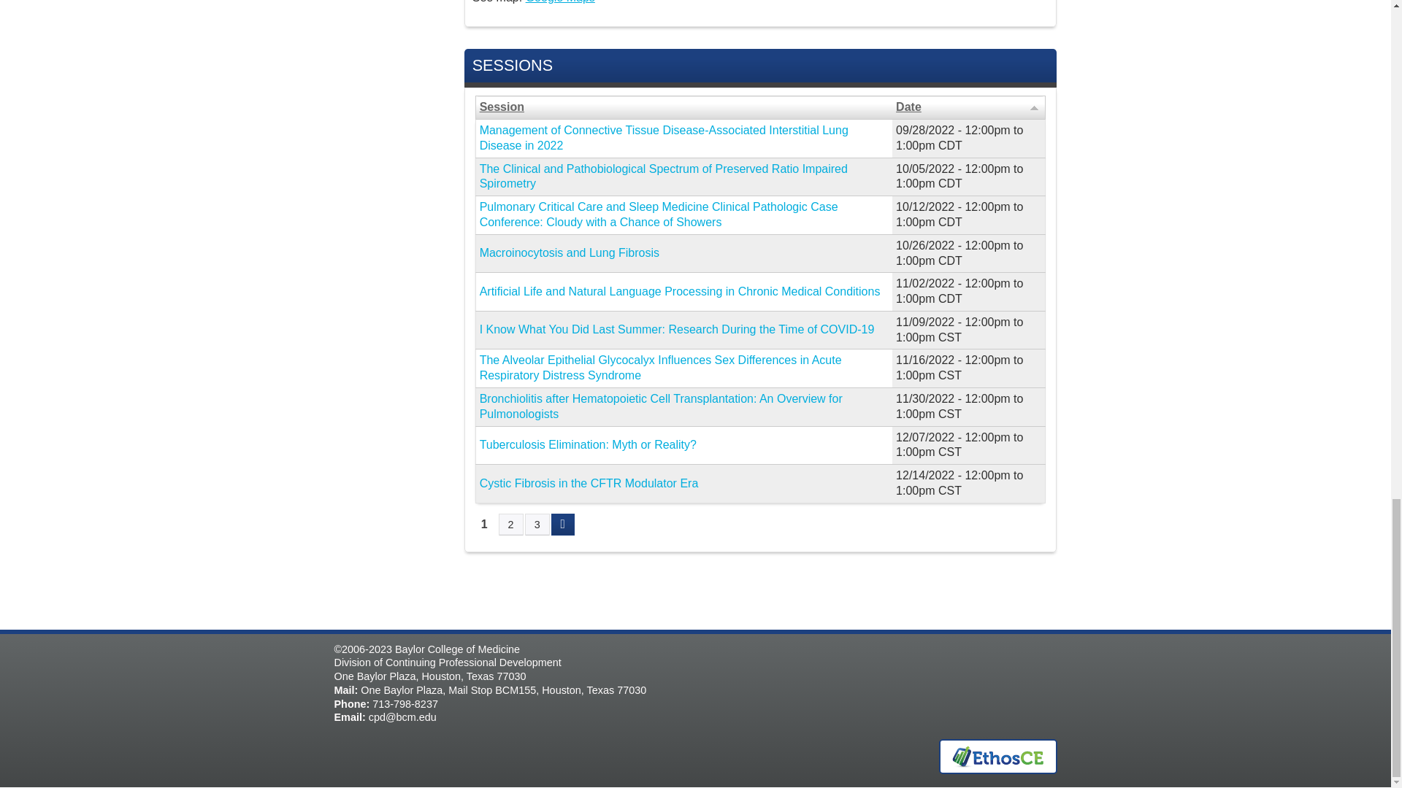 The width and height of the screenshot is (1402, 788). Describe the element at coordinates (511, 525) in the screenshot. I see `Go to page 2` at that location.